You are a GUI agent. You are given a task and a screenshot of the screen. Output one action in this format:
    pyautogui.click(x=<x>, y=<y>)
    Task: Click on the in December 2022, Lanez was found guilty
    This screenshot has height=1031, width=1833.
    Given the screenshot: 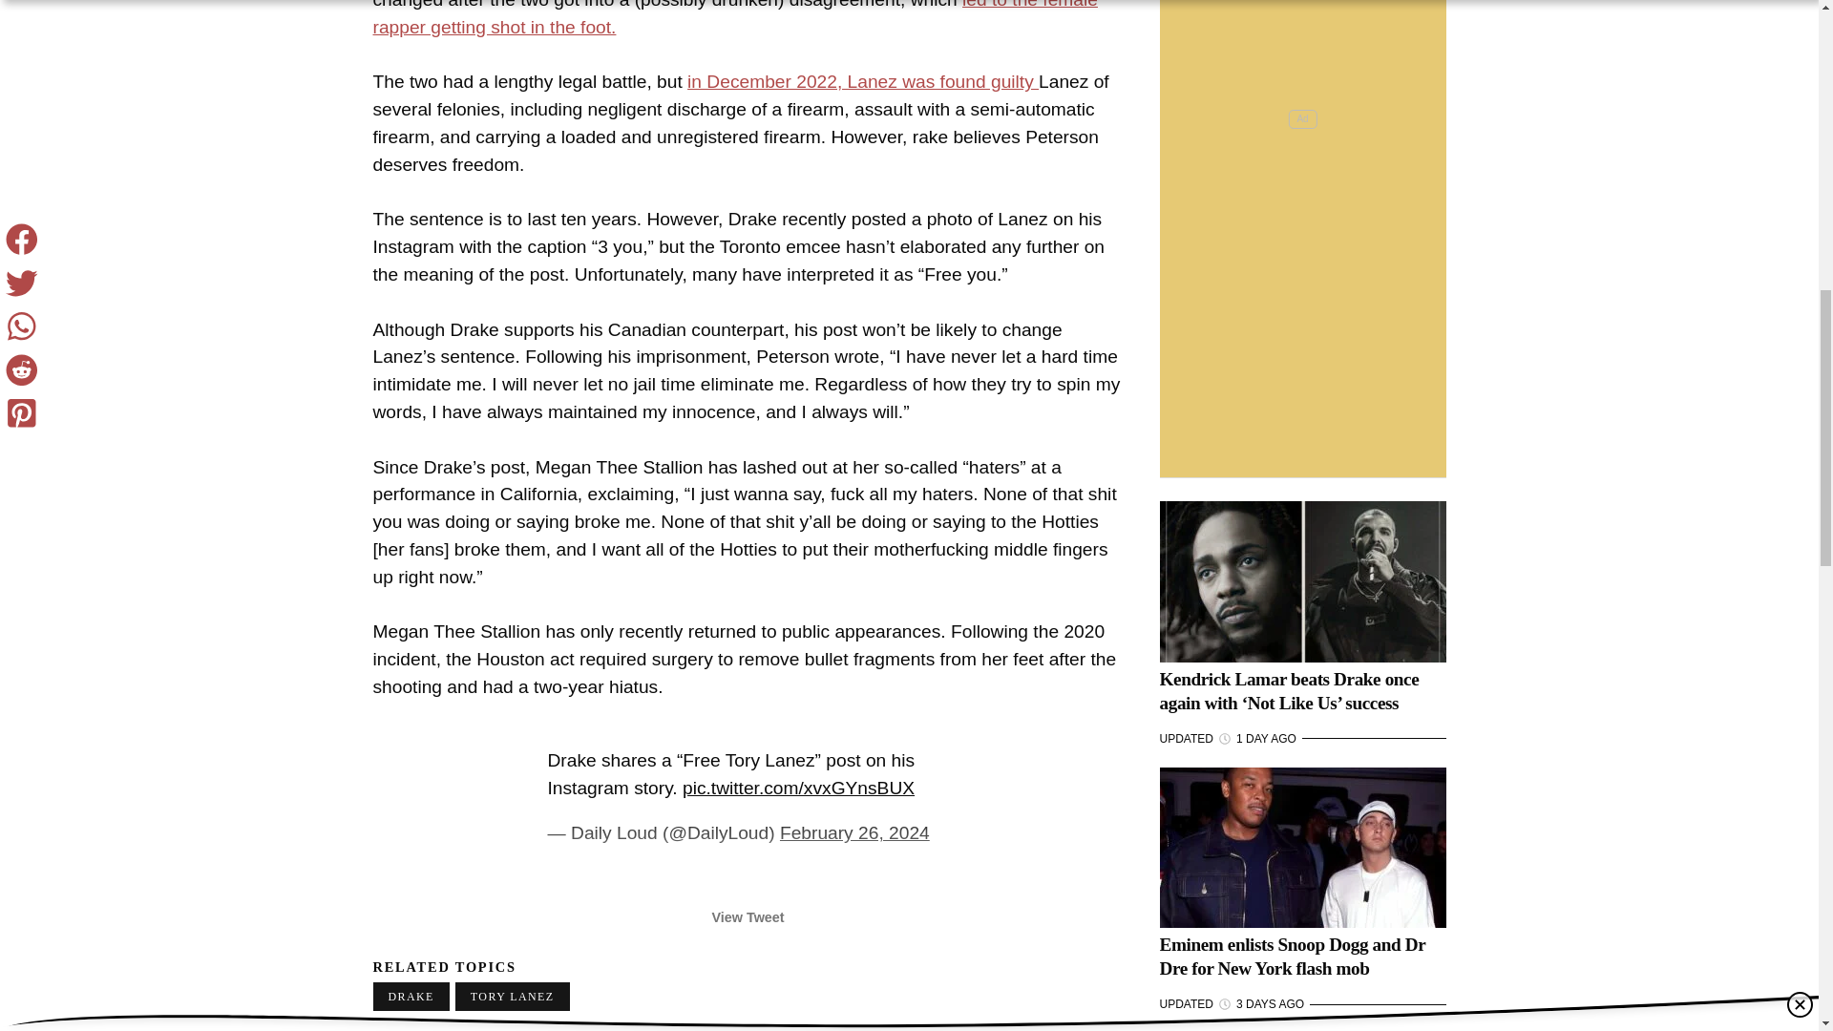 What is the action you would take?
    pyautogui.click(x=863, y=81)
    